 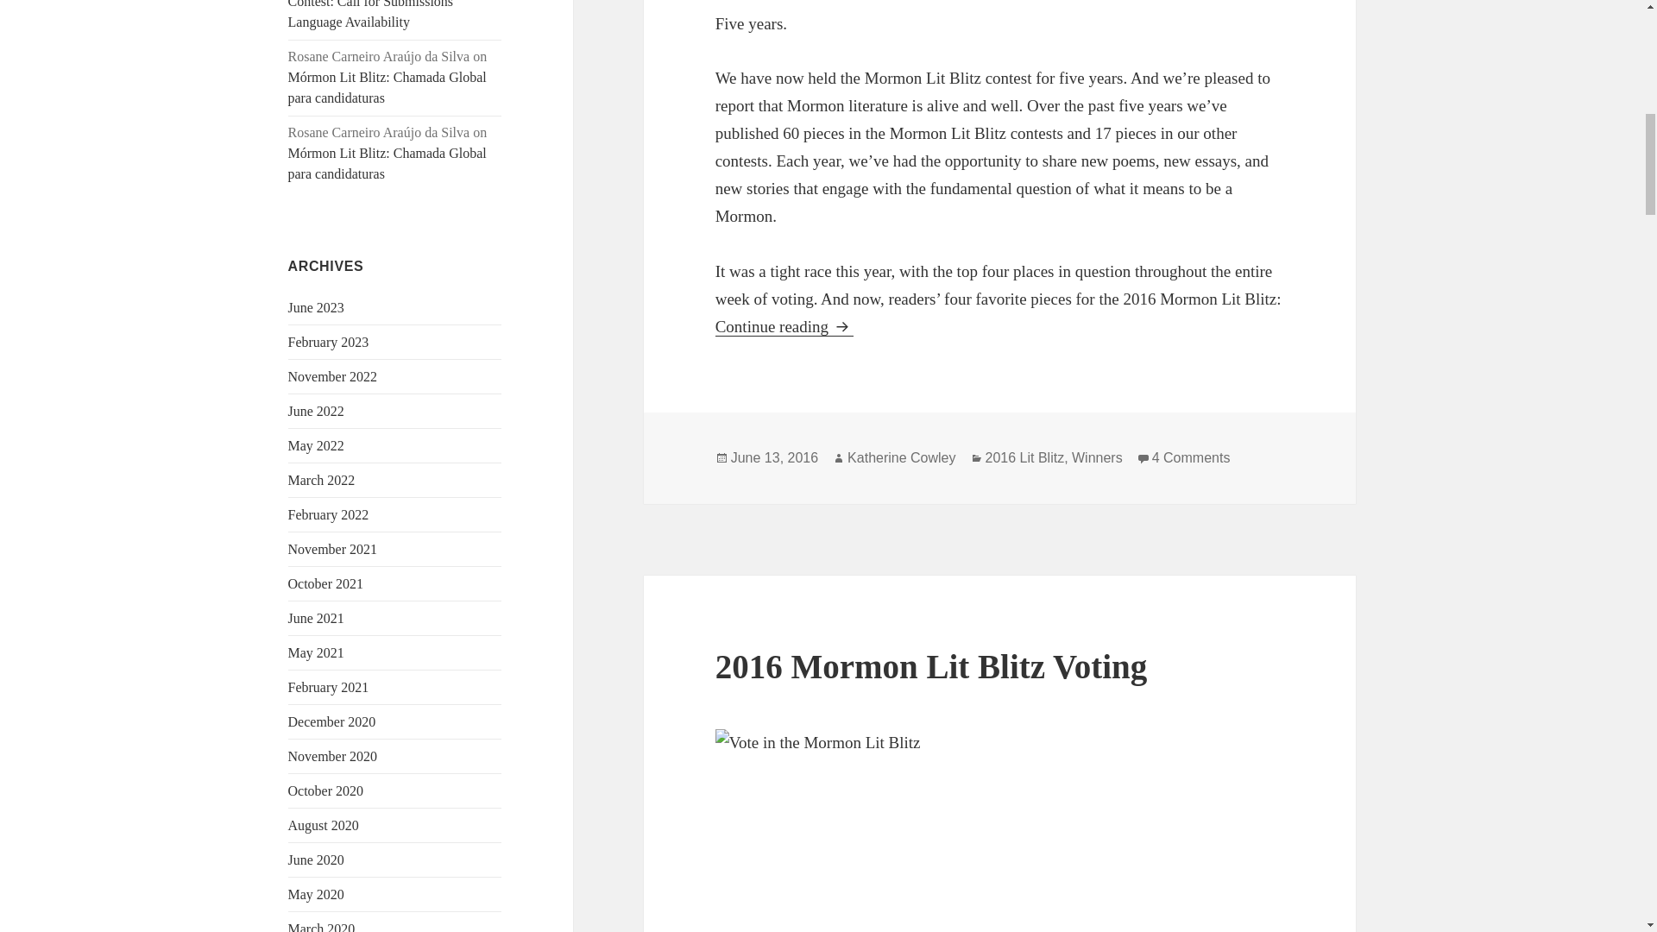 I want to click on June 2020, so click(x=316, y=860).